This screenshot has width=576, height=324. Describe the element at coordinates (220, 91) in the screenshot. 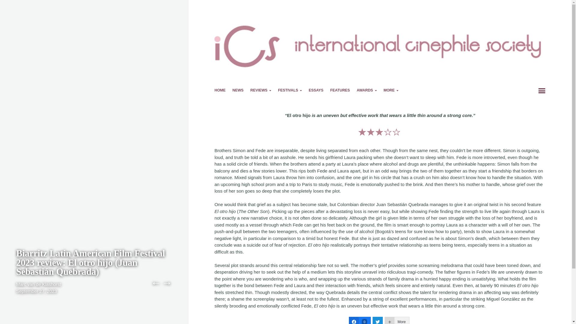

I see `HOME` at that location.